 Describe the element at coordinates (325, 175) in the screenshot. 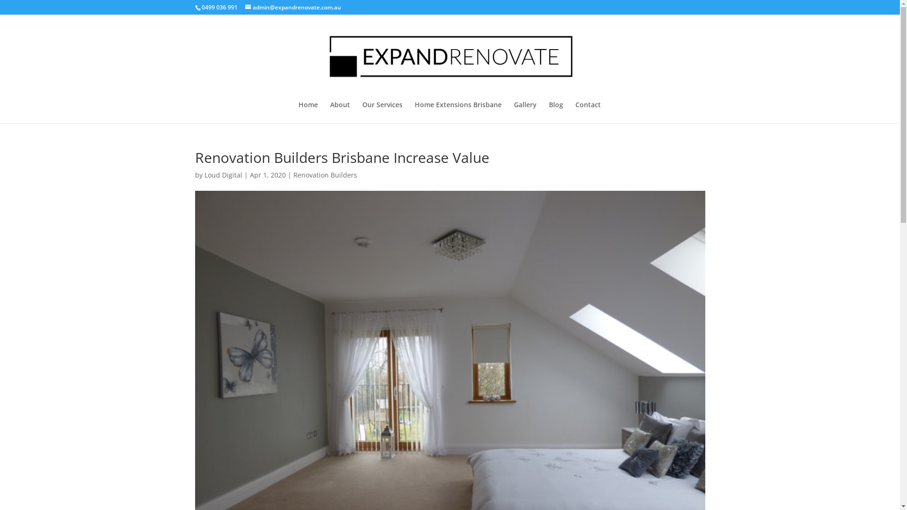

I see `Renovation Builders` at that location.